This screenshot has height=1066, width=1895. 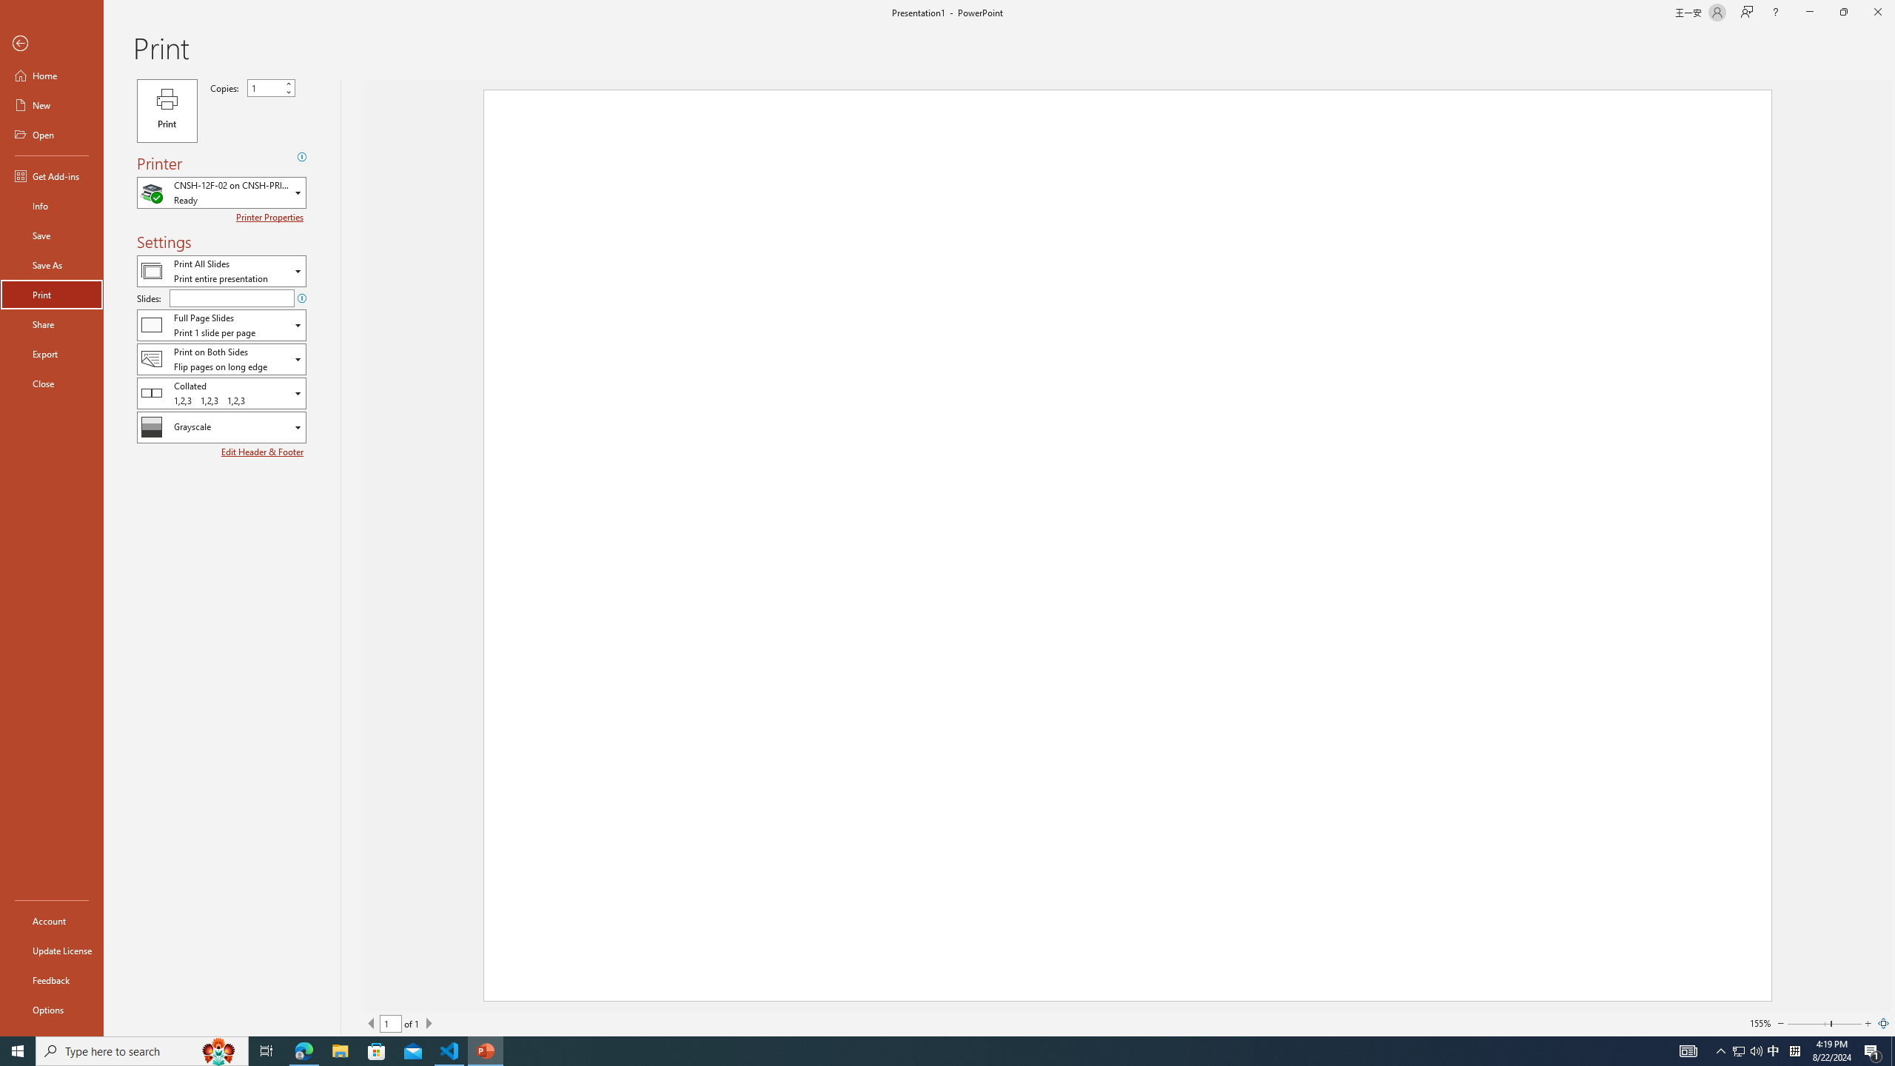 I want to click on Copies, so click(x=265, y=87).